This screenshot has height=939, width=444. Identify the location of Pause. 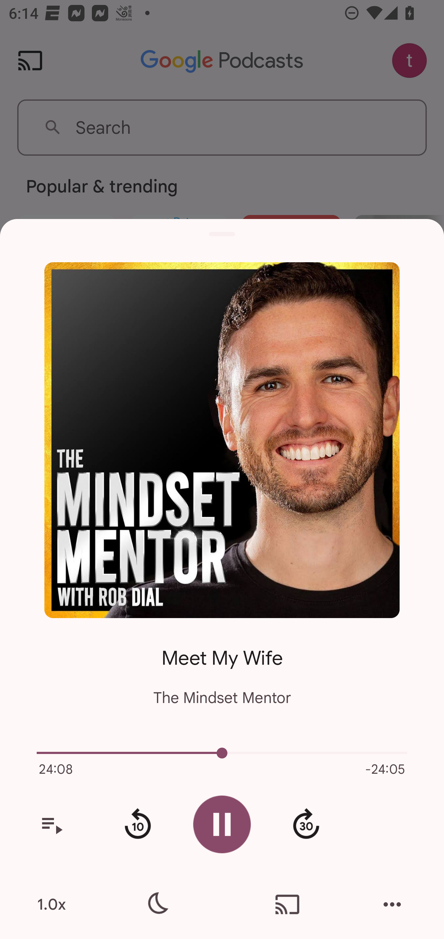
(222, 824).